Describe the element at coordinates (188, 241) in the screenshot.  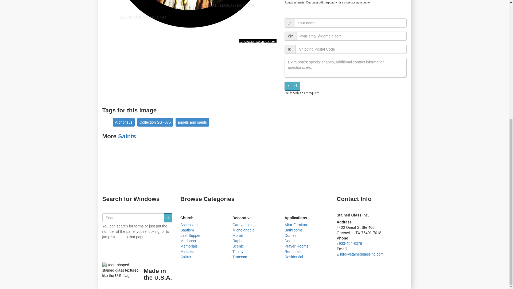
I see `Madonna` at that location.